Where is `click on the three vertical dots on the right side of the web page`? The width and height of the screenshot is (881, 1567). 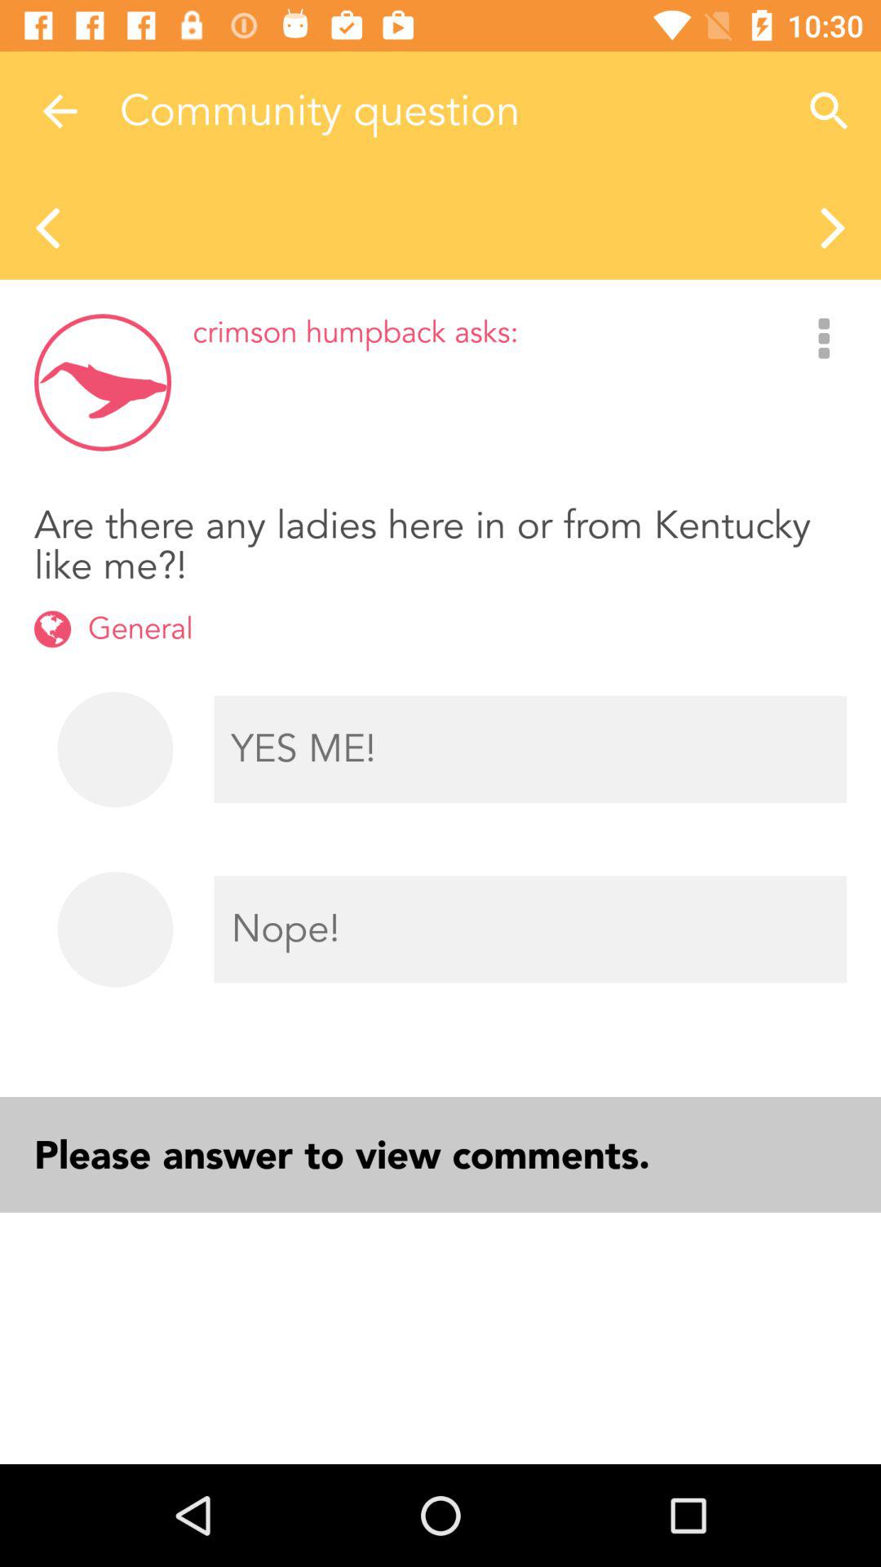
click on the three vertical dots on the right side of the web page is located at coordinates (824, 340).